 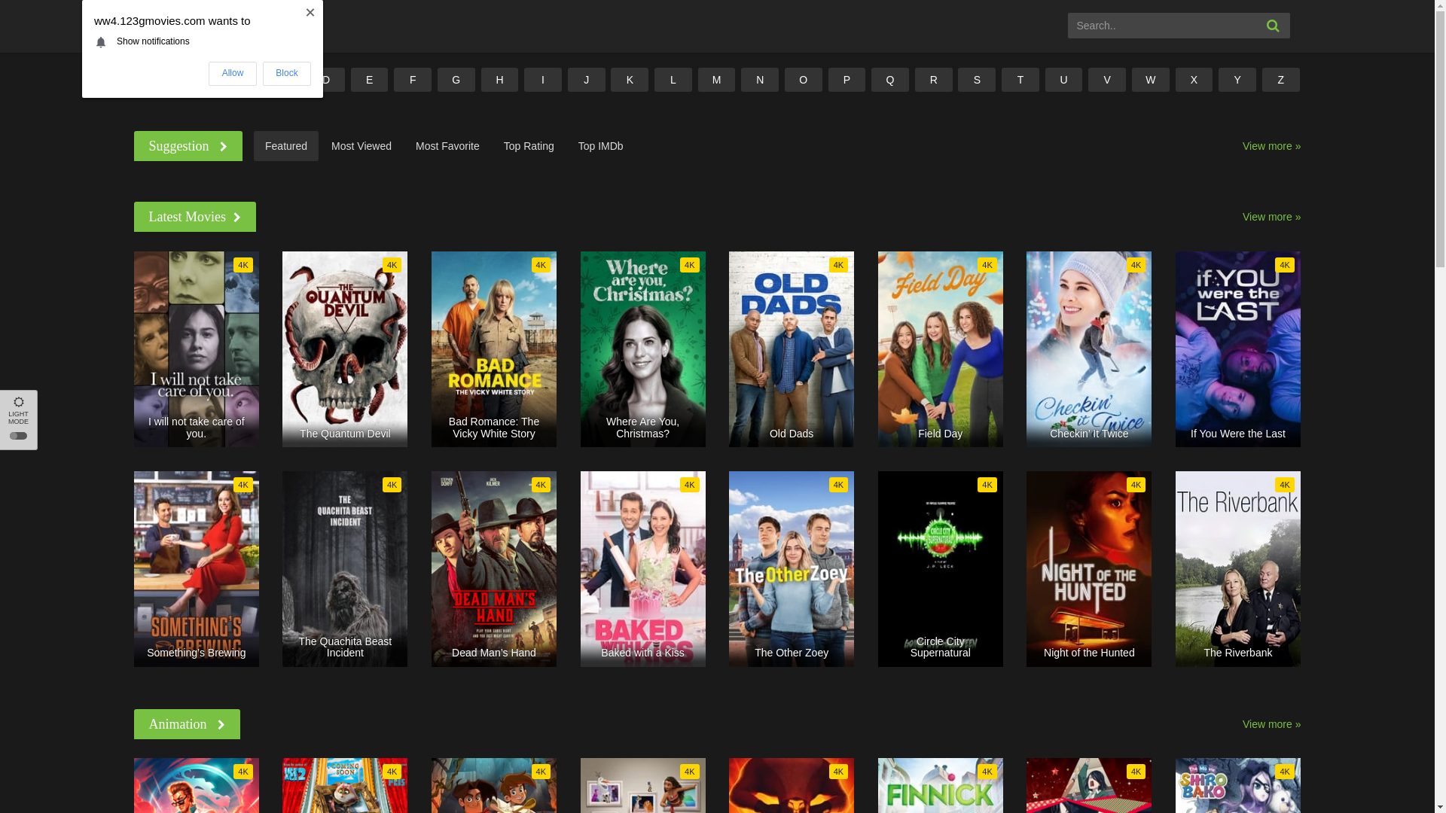 What do you see at coordinates (1237, 80) in the screenshot?
I see `Y` at bounding box center [1237, 80].